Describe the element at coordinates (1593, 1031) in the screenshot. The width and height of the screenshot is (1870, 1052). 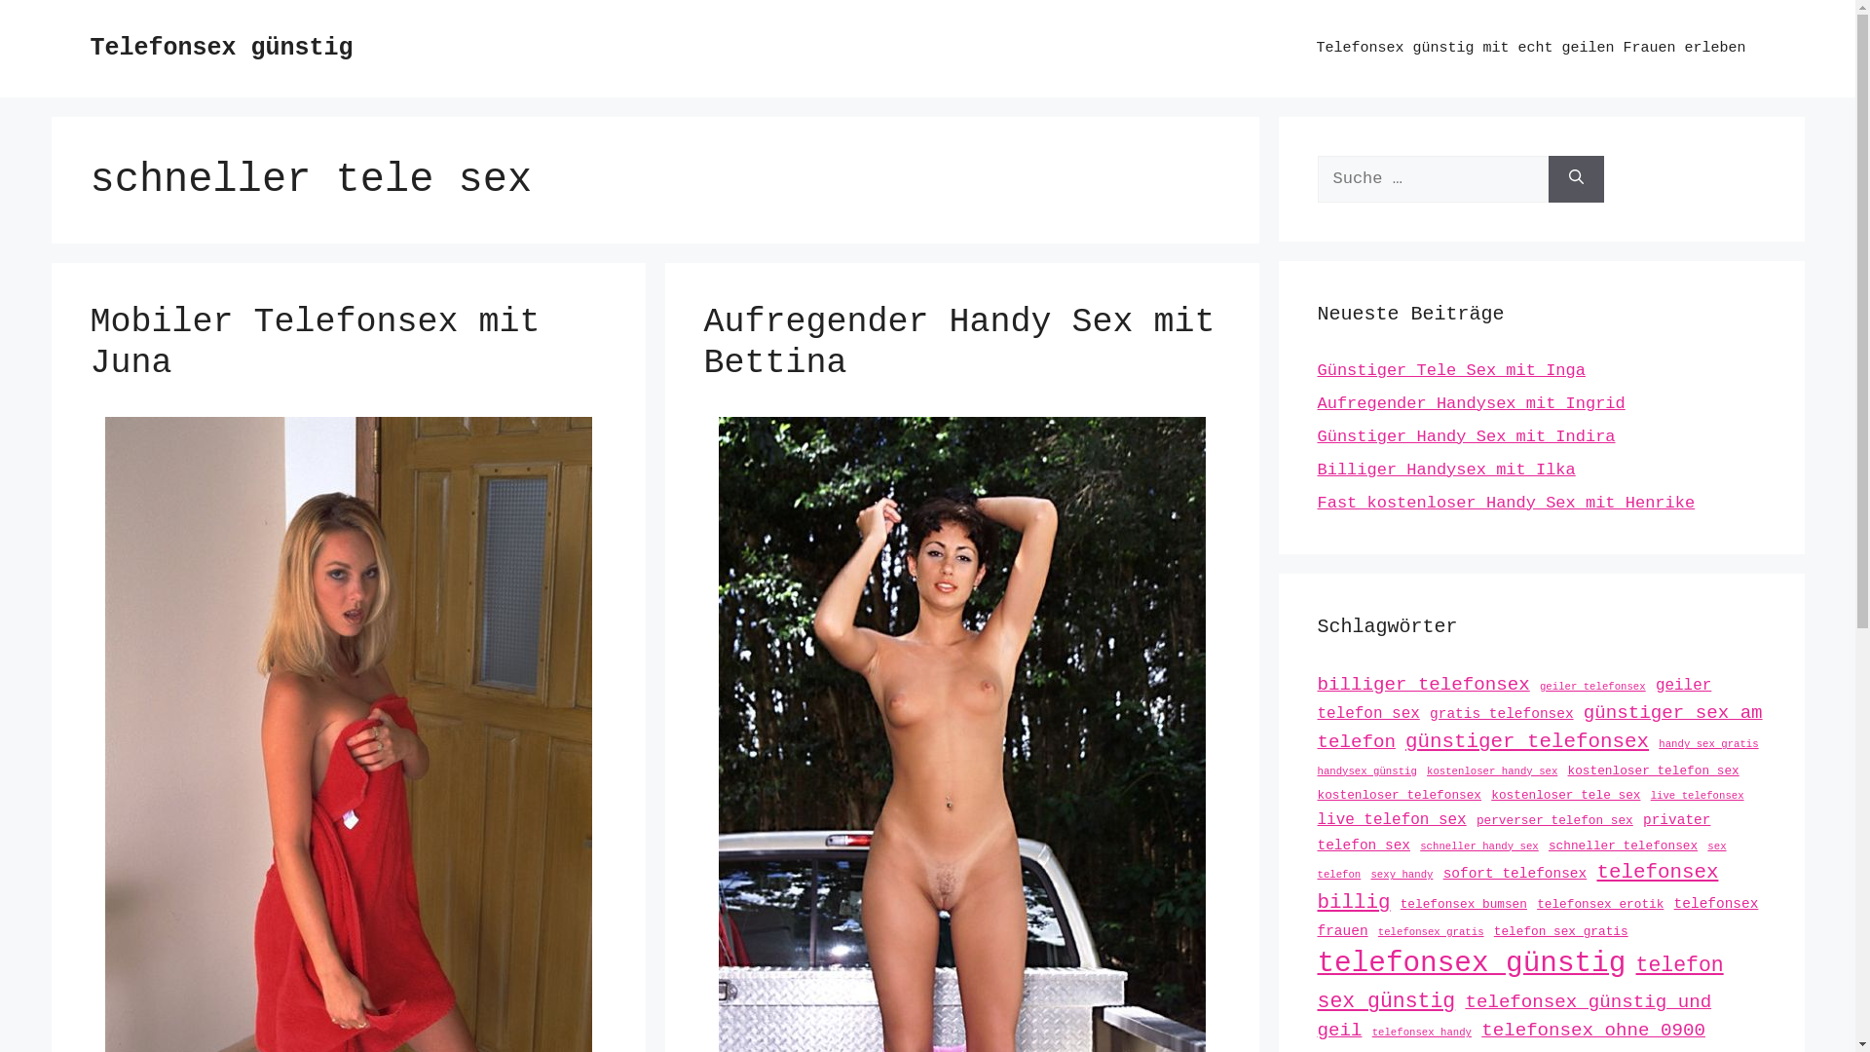
I see `telefonsex ohne 0900` at that location.